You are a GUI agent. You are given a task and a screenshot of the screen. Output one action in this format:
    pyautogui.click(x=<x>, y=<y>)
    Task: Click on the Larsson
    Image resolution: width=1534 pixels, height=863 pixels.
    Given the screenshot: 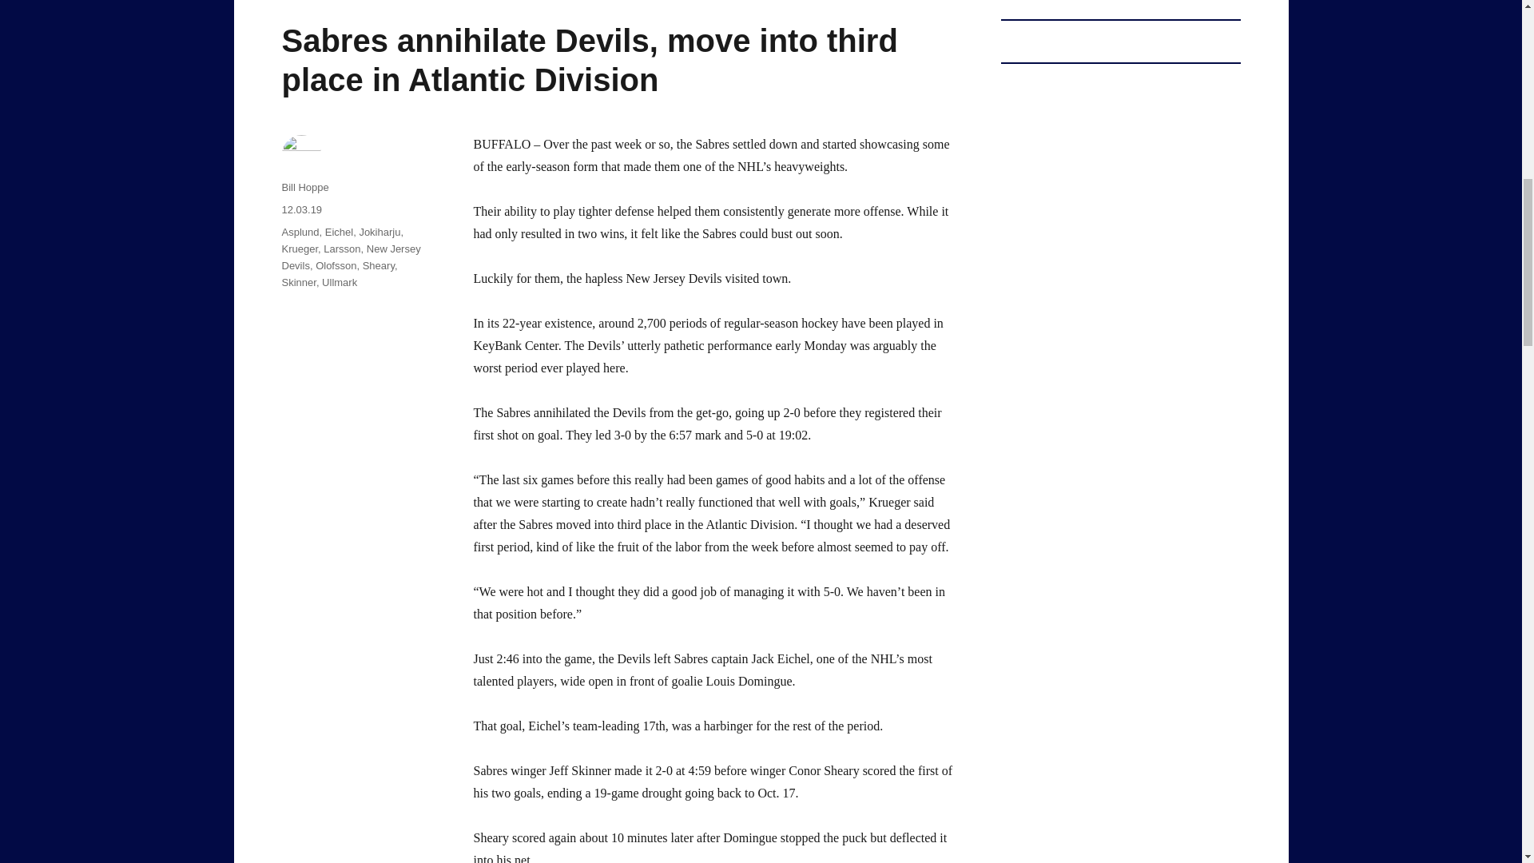 What is the action you would take?
    pyautogui.click(x=342, y=248)
    